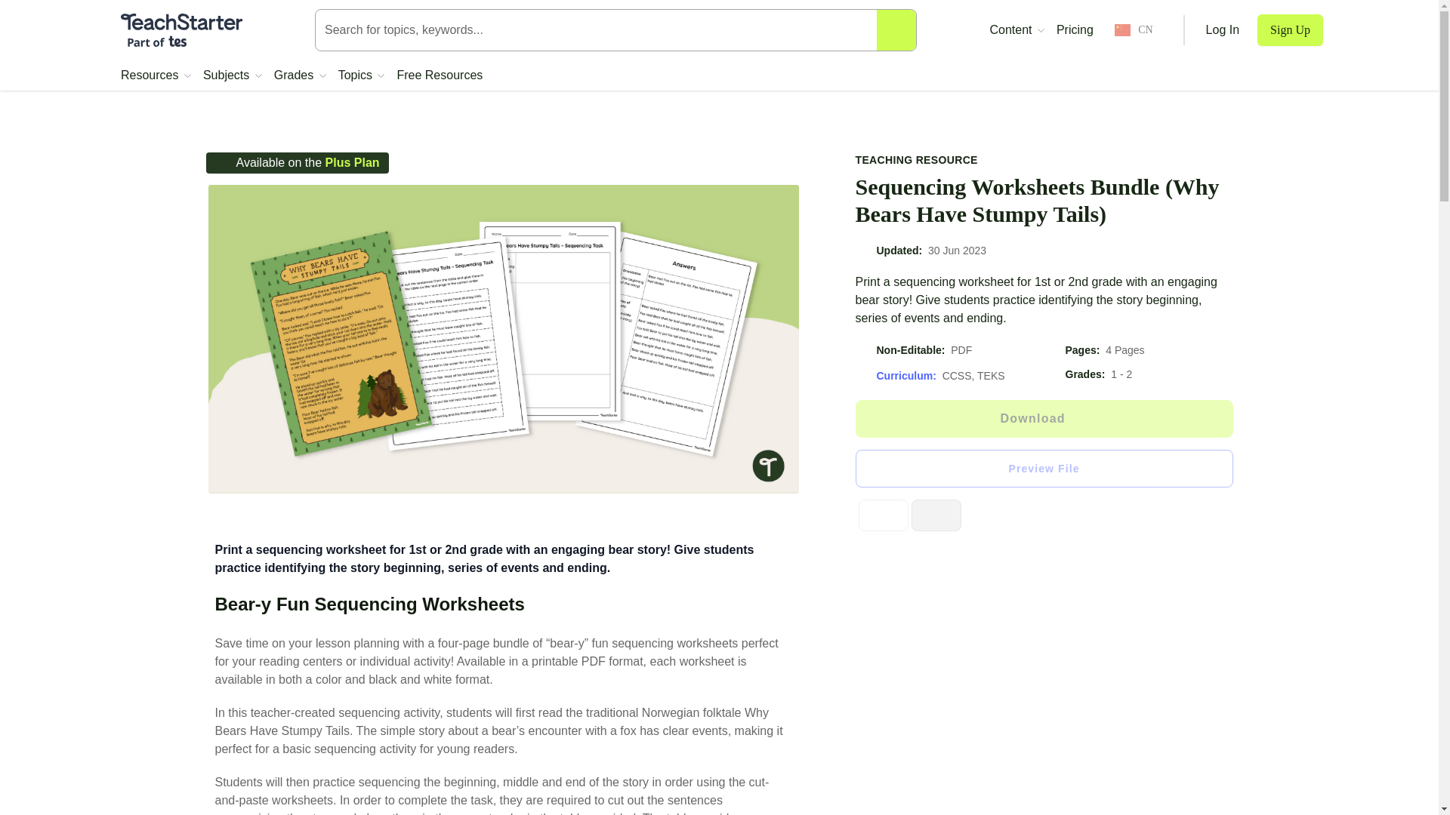 This screenshot has width=1450, height=815. What do you see at coordinates (1223, 30) in the screenshot?
I see `Log In` at bounding box center [1223, 30].